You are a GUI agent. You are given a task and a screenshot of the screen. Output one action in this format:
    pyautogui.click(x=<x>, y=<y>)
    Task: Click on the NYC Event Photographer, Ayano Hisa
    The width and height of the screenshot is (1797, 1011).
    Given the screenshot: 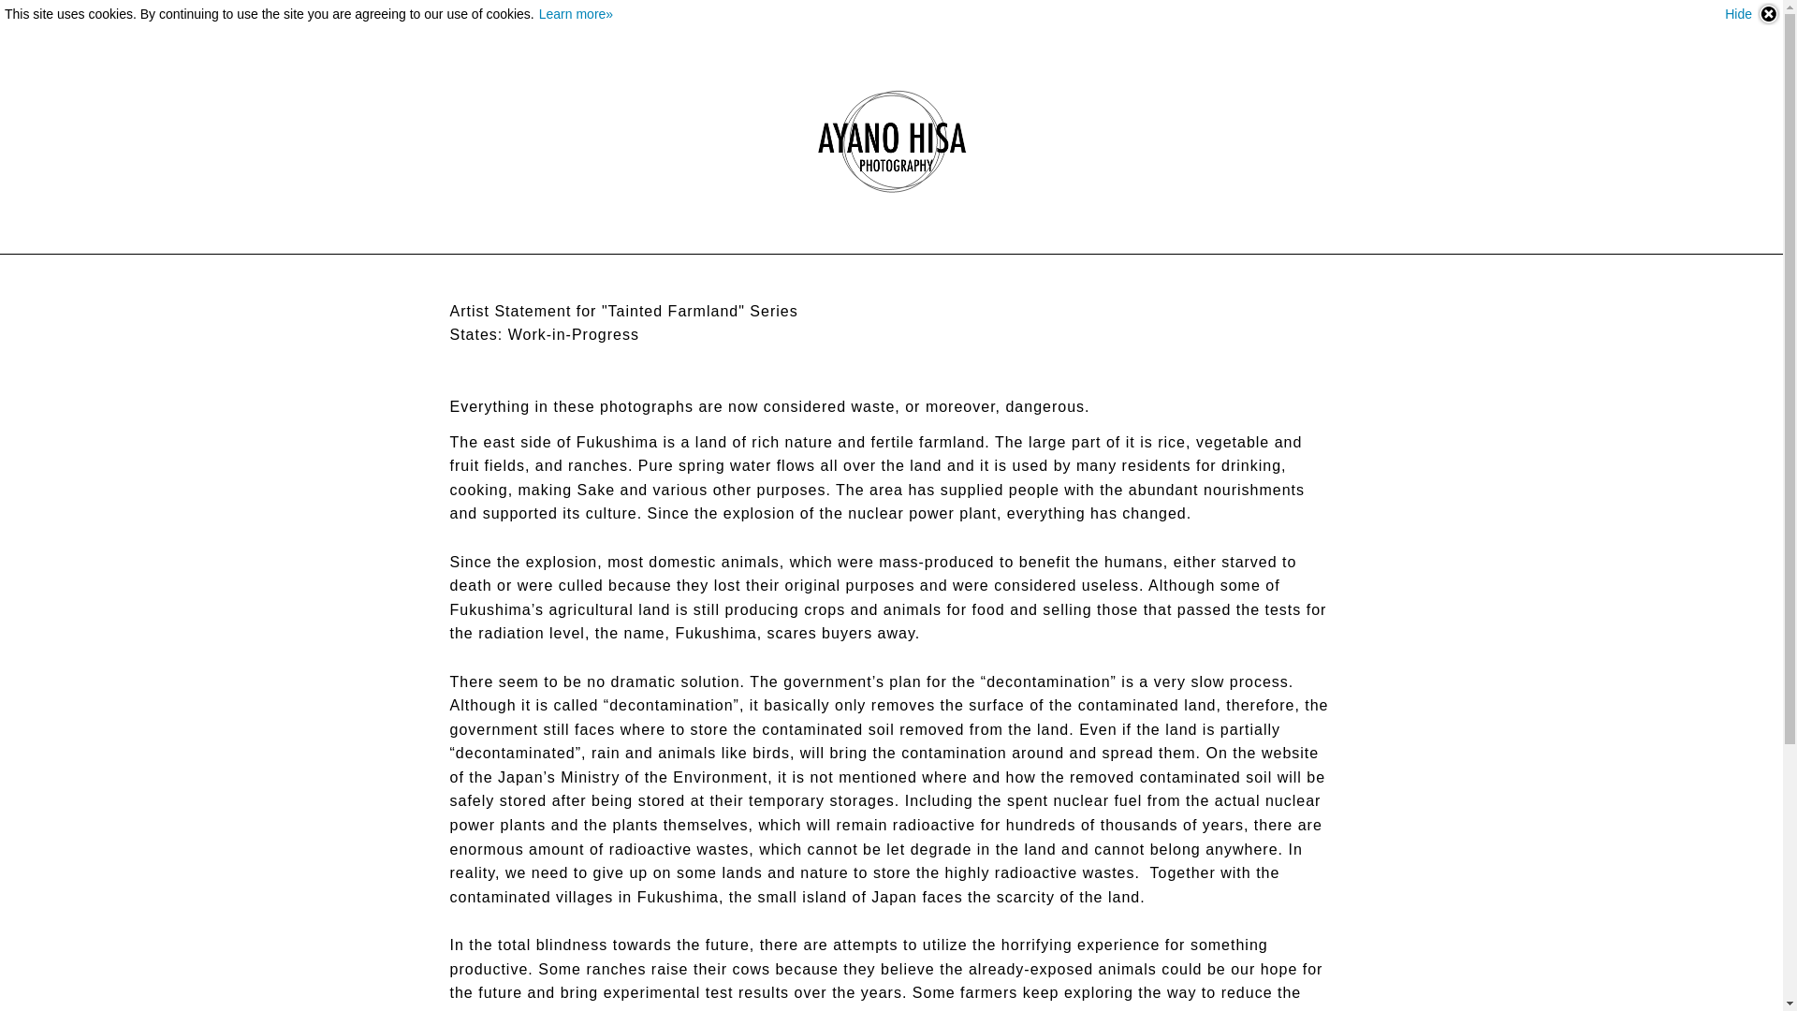 What is the action you would take?
    pyautogui.click(x=891, y=141)
    